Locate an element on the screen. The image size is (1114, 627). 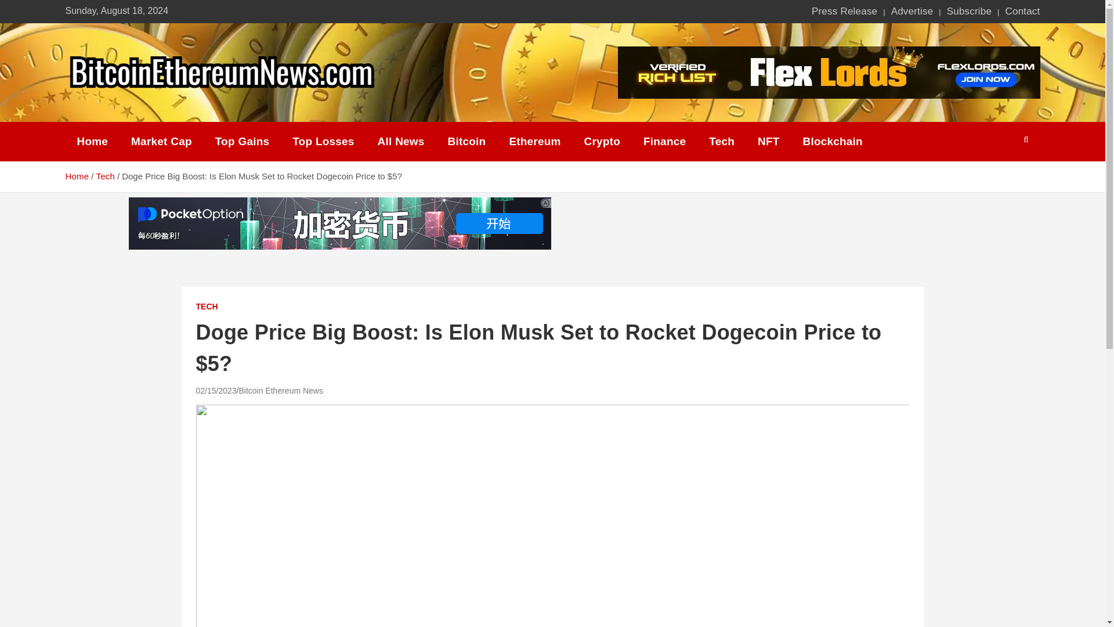
Ethereum is located at coordinates (534, 142).